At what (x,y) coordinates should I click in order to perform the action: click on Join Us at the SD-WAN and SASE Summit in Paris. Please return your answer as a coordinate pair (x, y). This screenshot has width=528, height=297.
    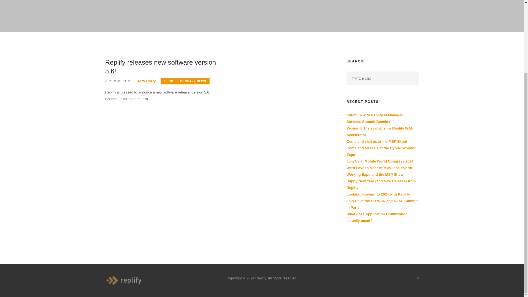
    Looking at the image, I should click on (382, 204).